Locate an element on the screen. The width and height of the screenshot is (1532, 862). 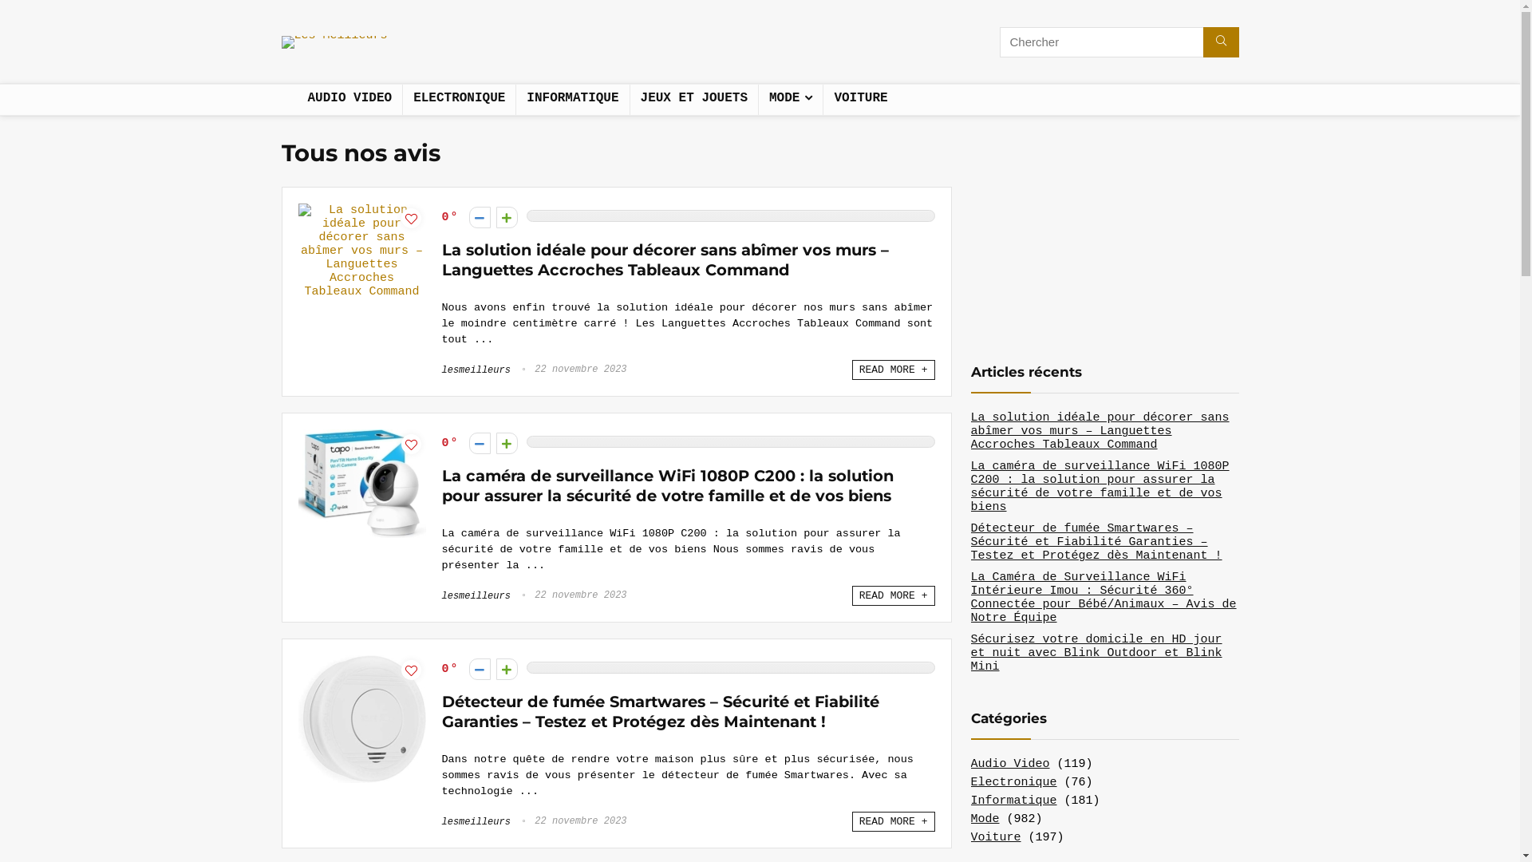
lesmeilleurs is located at coordinates (476, 822).